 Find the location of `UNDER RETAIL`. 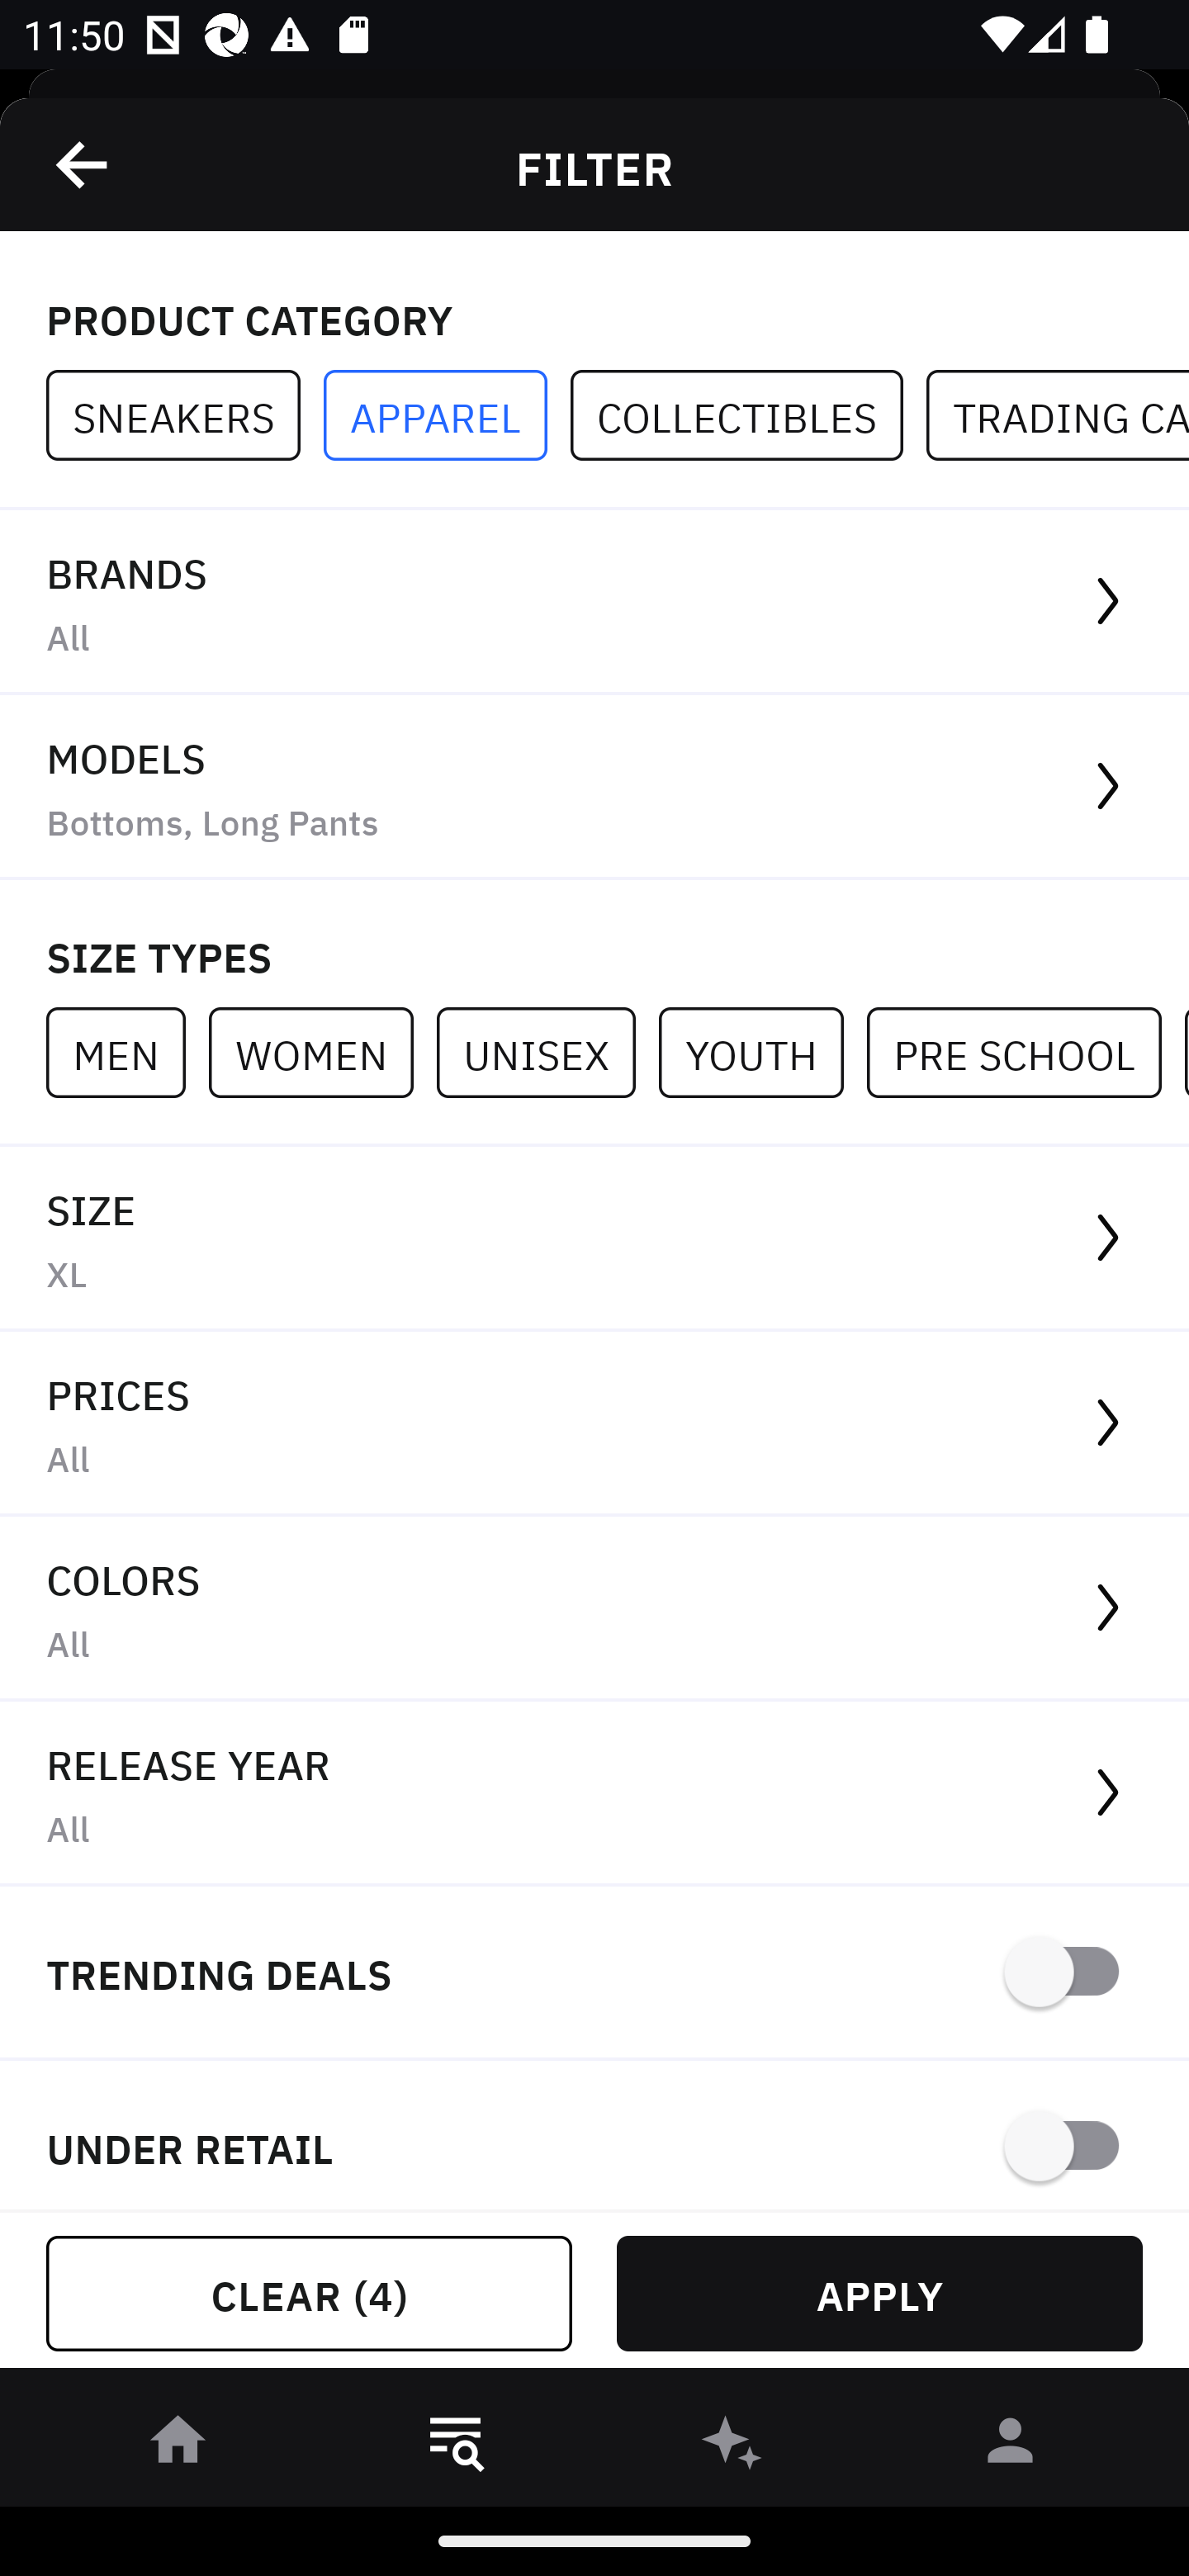

UNDER RETAIL is located at coordinates (594, 2135).